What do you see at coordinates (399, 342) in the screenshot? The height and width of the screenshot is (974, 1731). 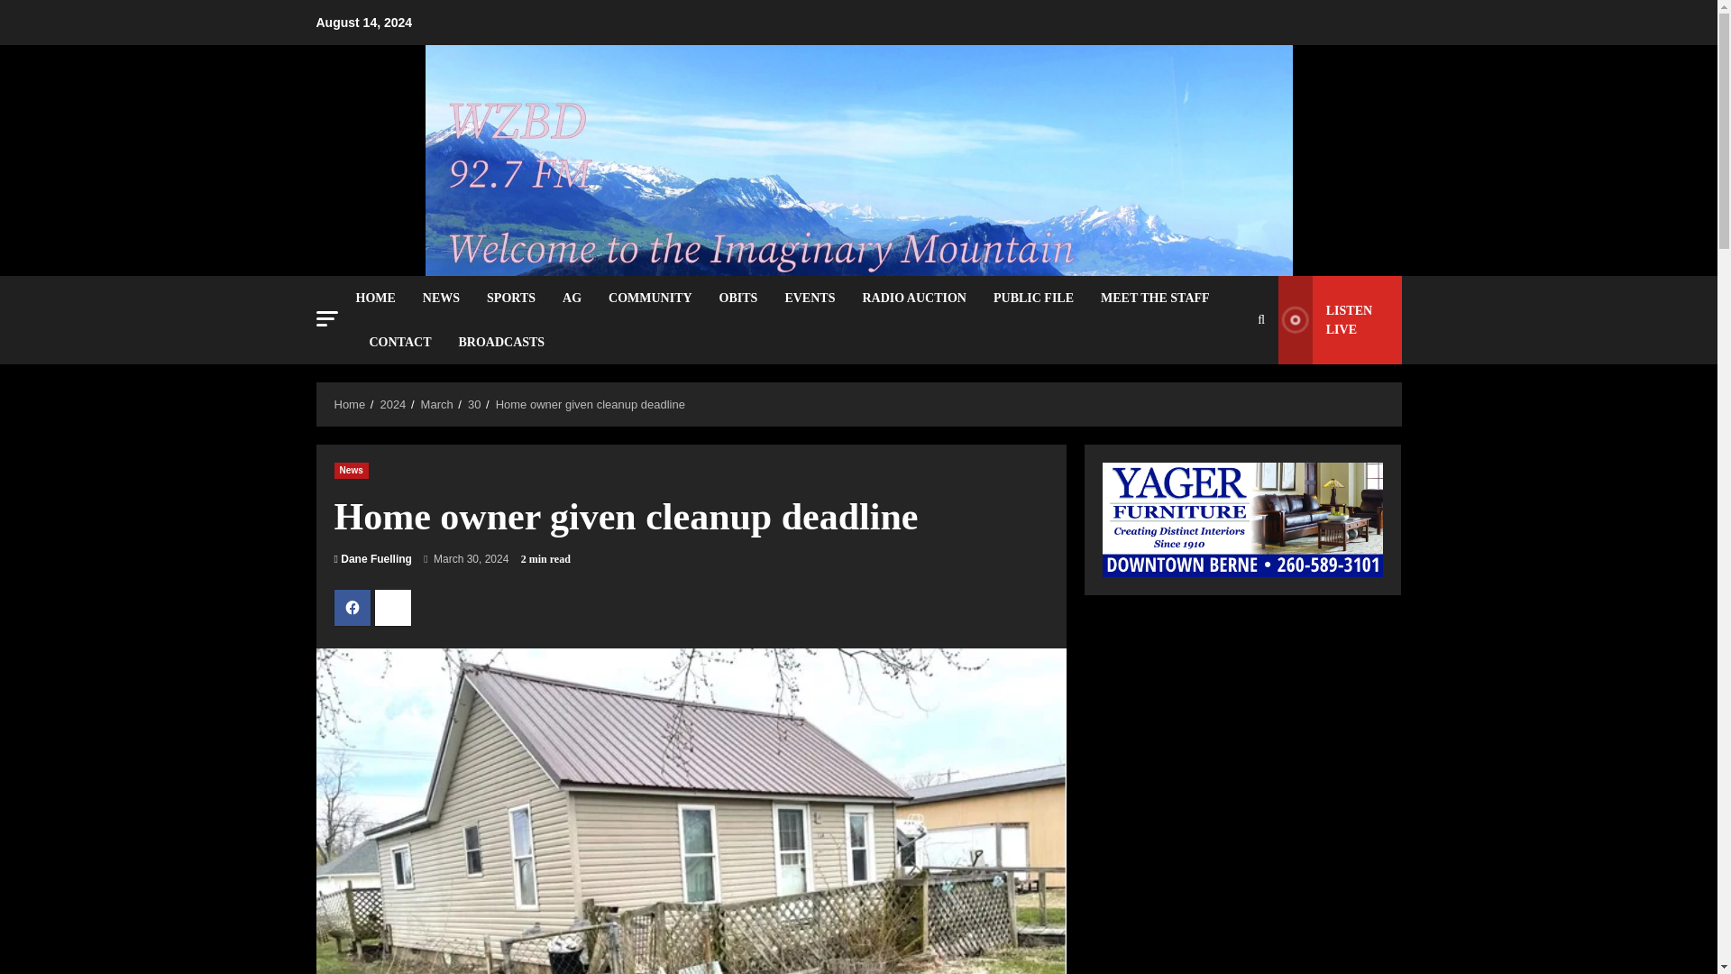 I see `CONTACT` at bounding box center [399, 342].